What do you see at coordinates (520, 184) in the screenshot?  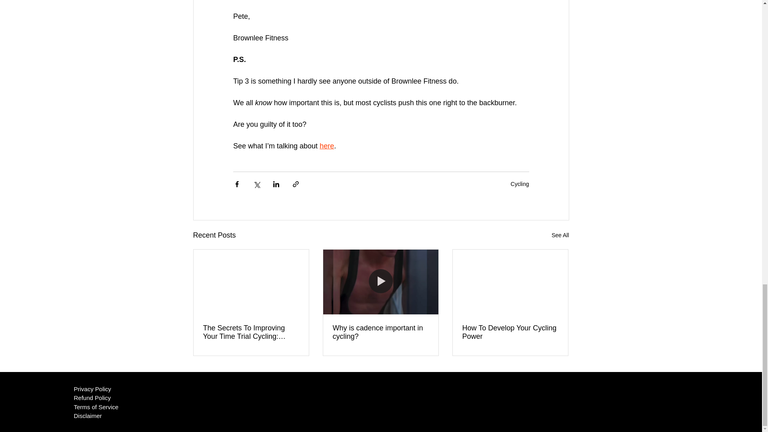 I see `Cycling` at bounding box center [520, 184].